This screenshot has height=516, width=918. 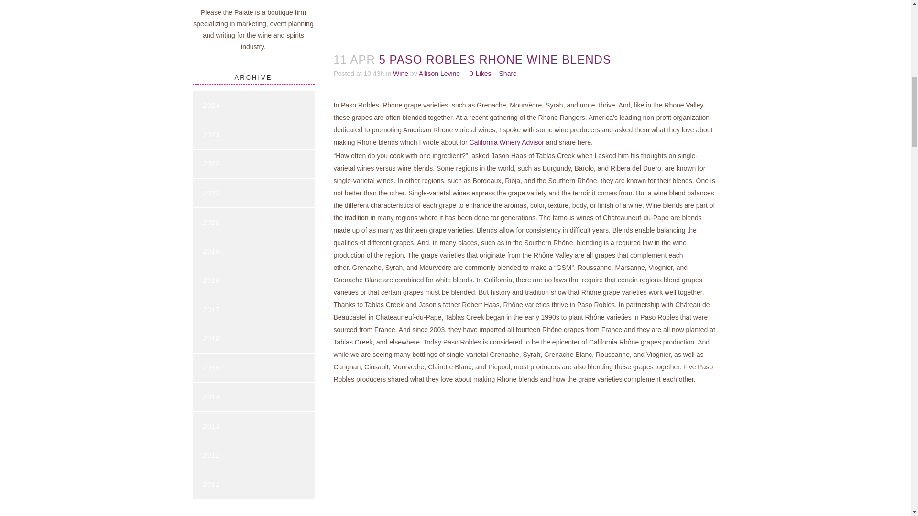 I want to click on Like this, so click(x=480, y=73).